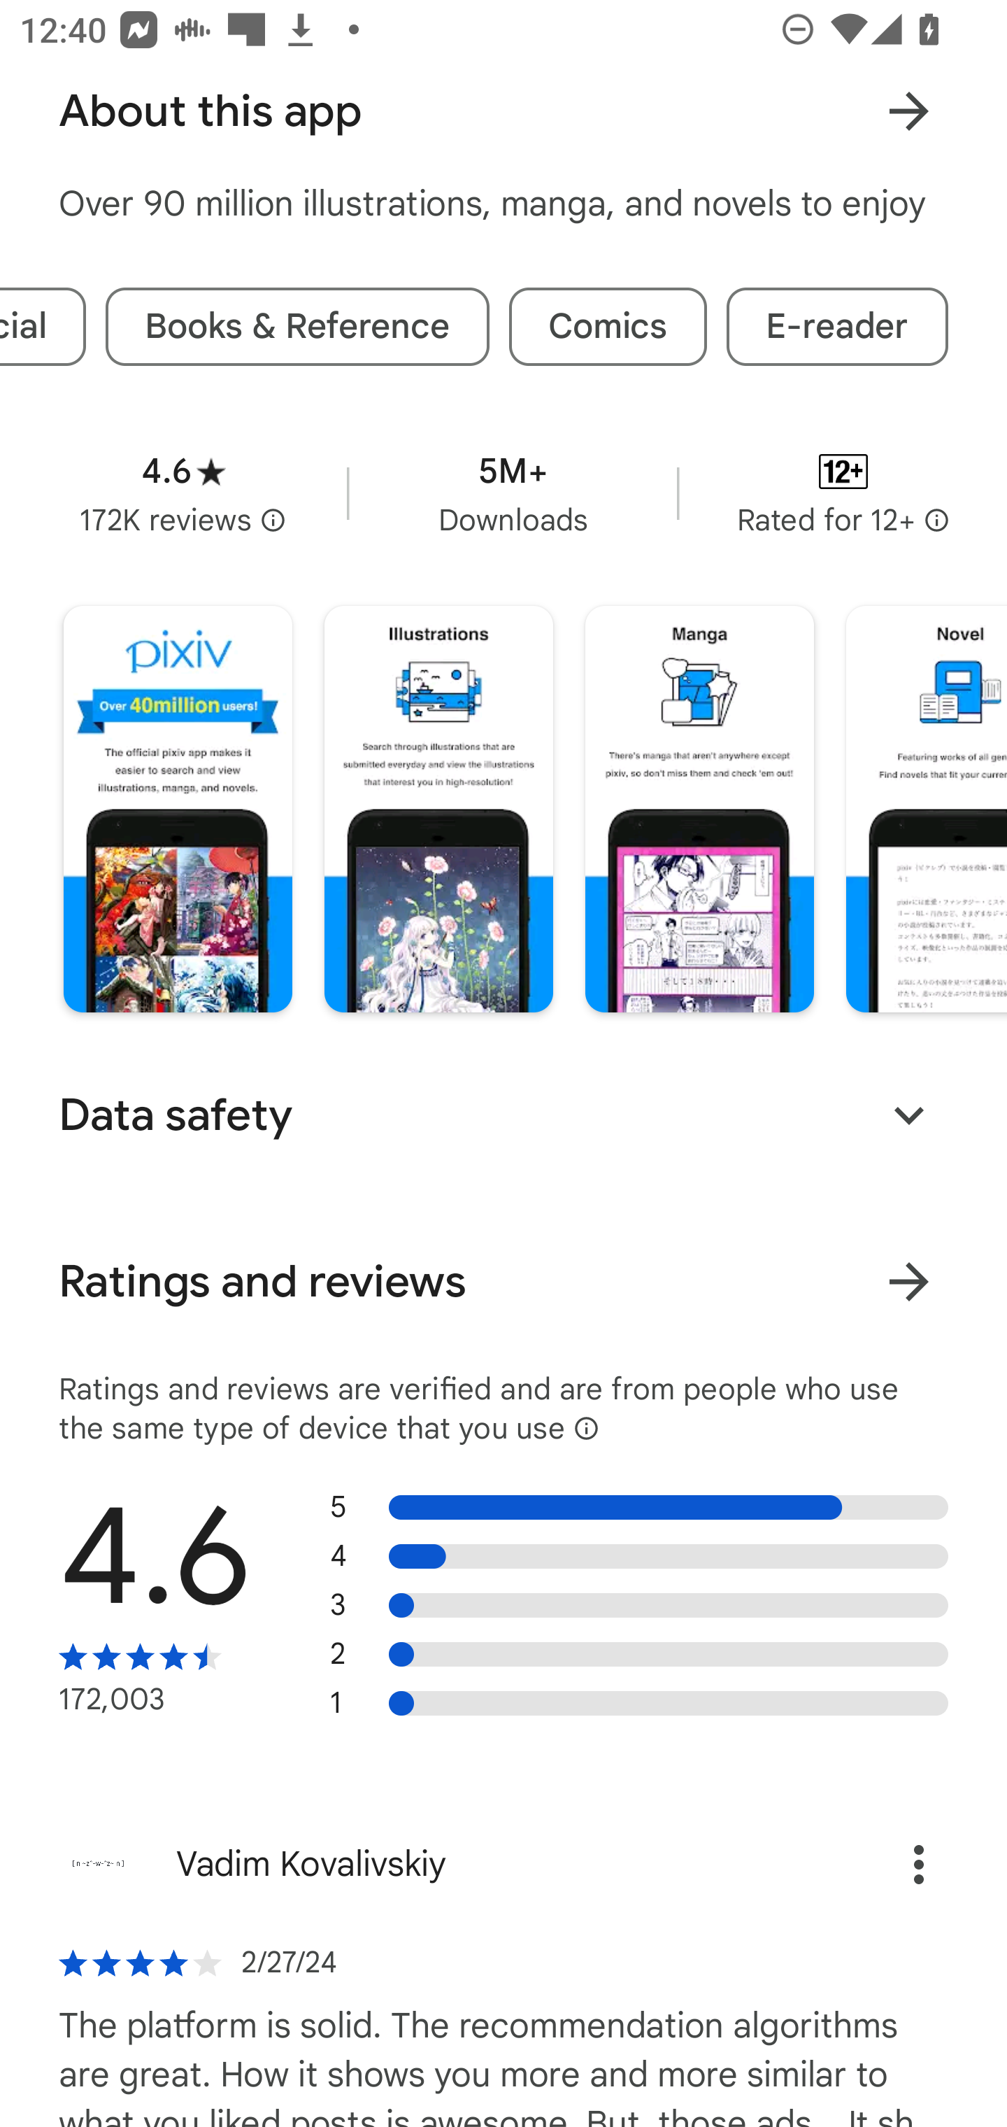 The width and height of the screenshot is (1007, 2127). I want to click on Expand, so click(908, 1115).